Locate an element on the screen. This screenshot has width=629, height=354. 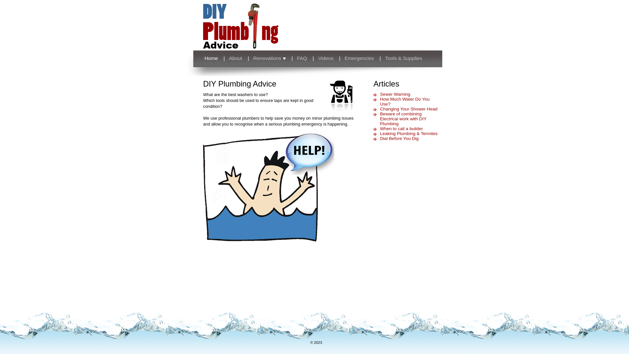
Tools & Supplies is located at coordinates (404, 58).